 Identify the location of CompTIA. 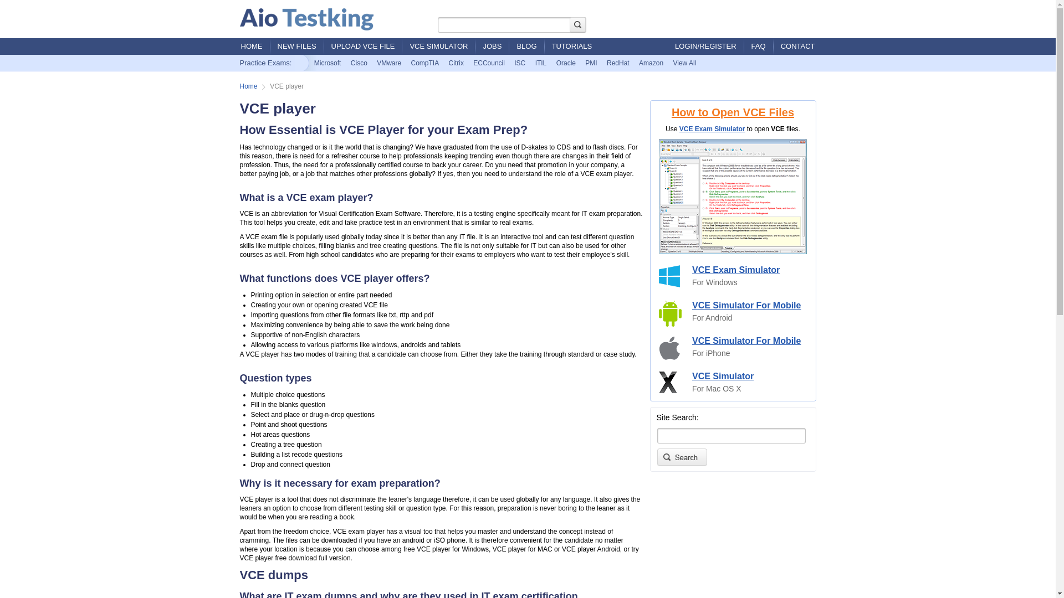
(426, 63).